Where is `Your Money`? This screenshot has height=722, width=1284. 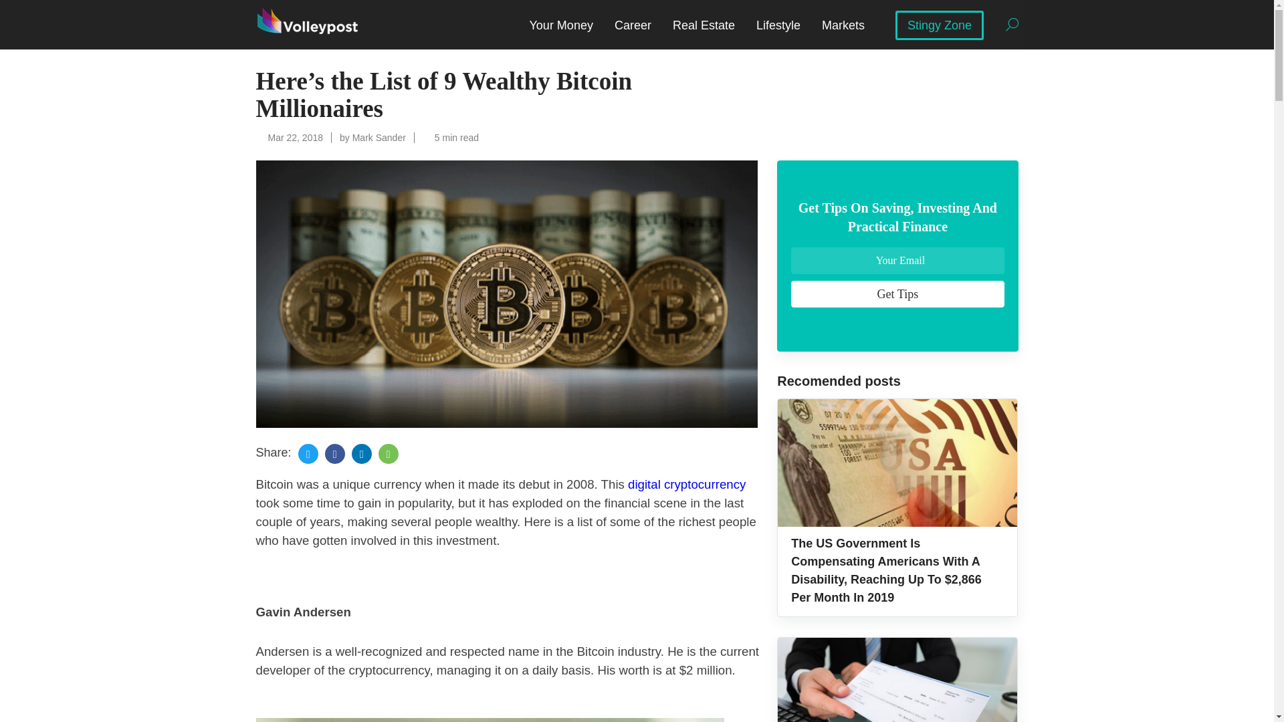
Your Money is located at coordinates (560, 25).